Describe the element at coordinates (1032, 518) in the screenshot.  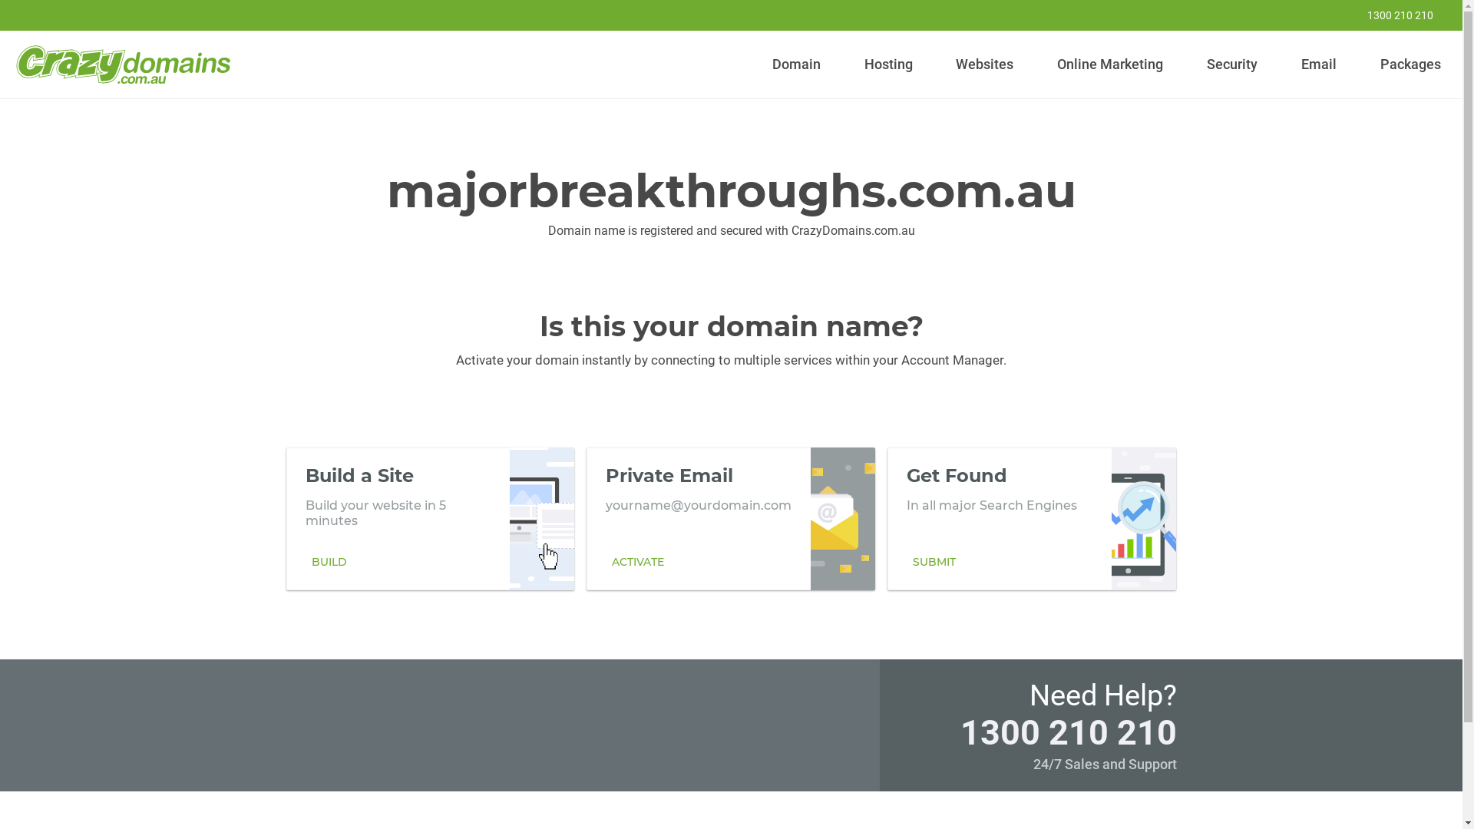
I see `Get Found
In all major Search Engines
SUBMIT` at that location.